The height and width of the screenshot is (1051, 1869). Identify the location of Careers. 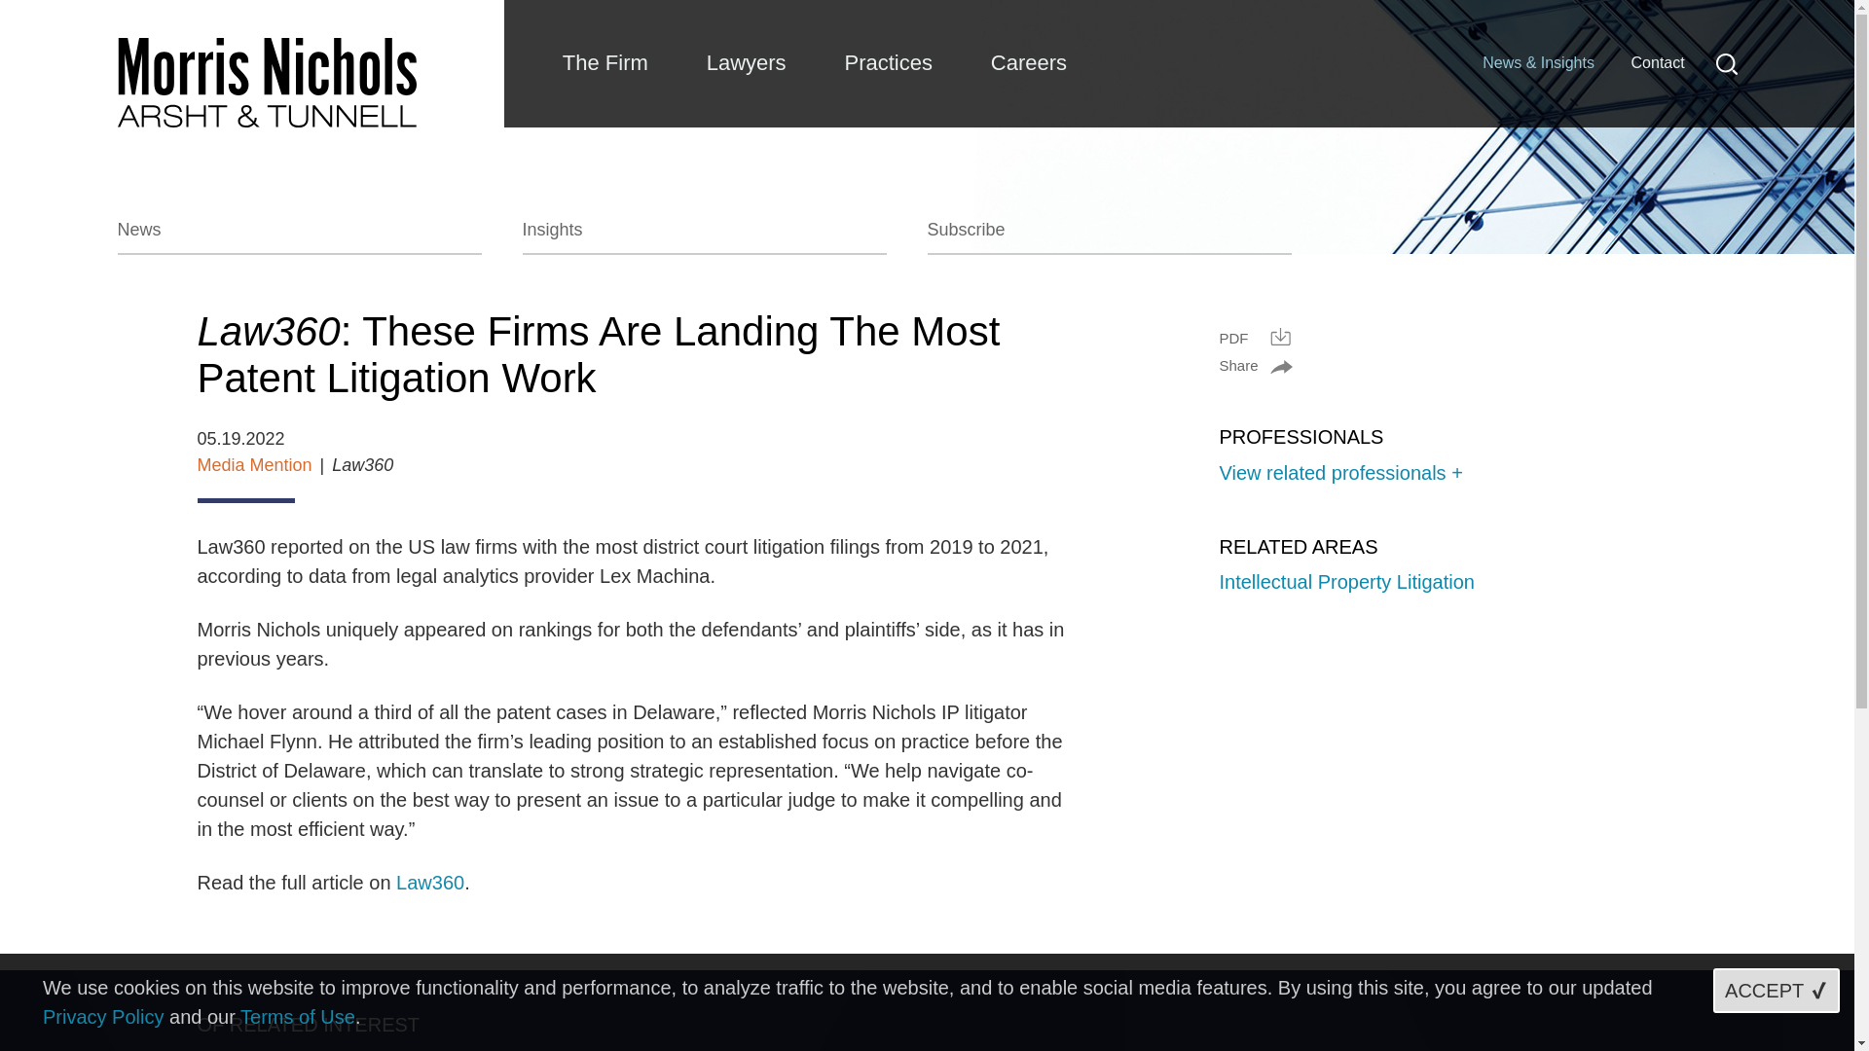
(1028, 62).